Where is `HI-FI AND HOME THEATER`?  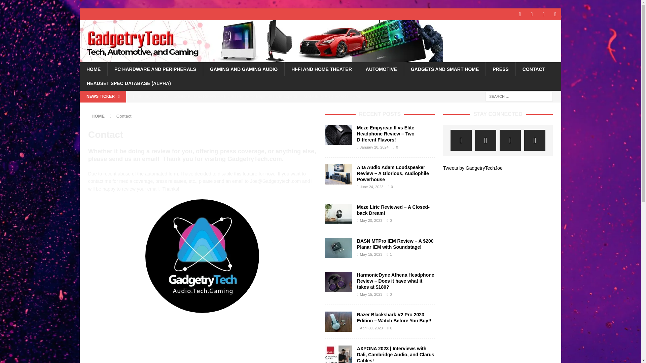 HI-FI AND HOME THEATER is located at coordinates (321, 69).